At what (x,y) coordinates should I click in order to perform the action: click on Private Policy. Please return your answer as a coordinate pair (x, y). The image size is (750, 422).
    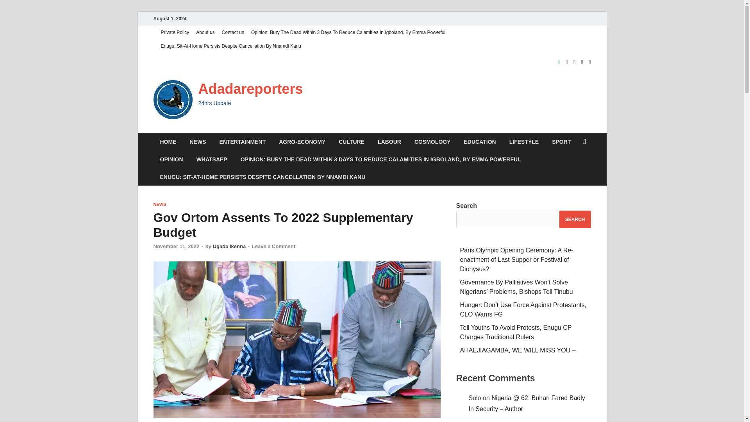
    Looking at the image, I should click on (175, 32).